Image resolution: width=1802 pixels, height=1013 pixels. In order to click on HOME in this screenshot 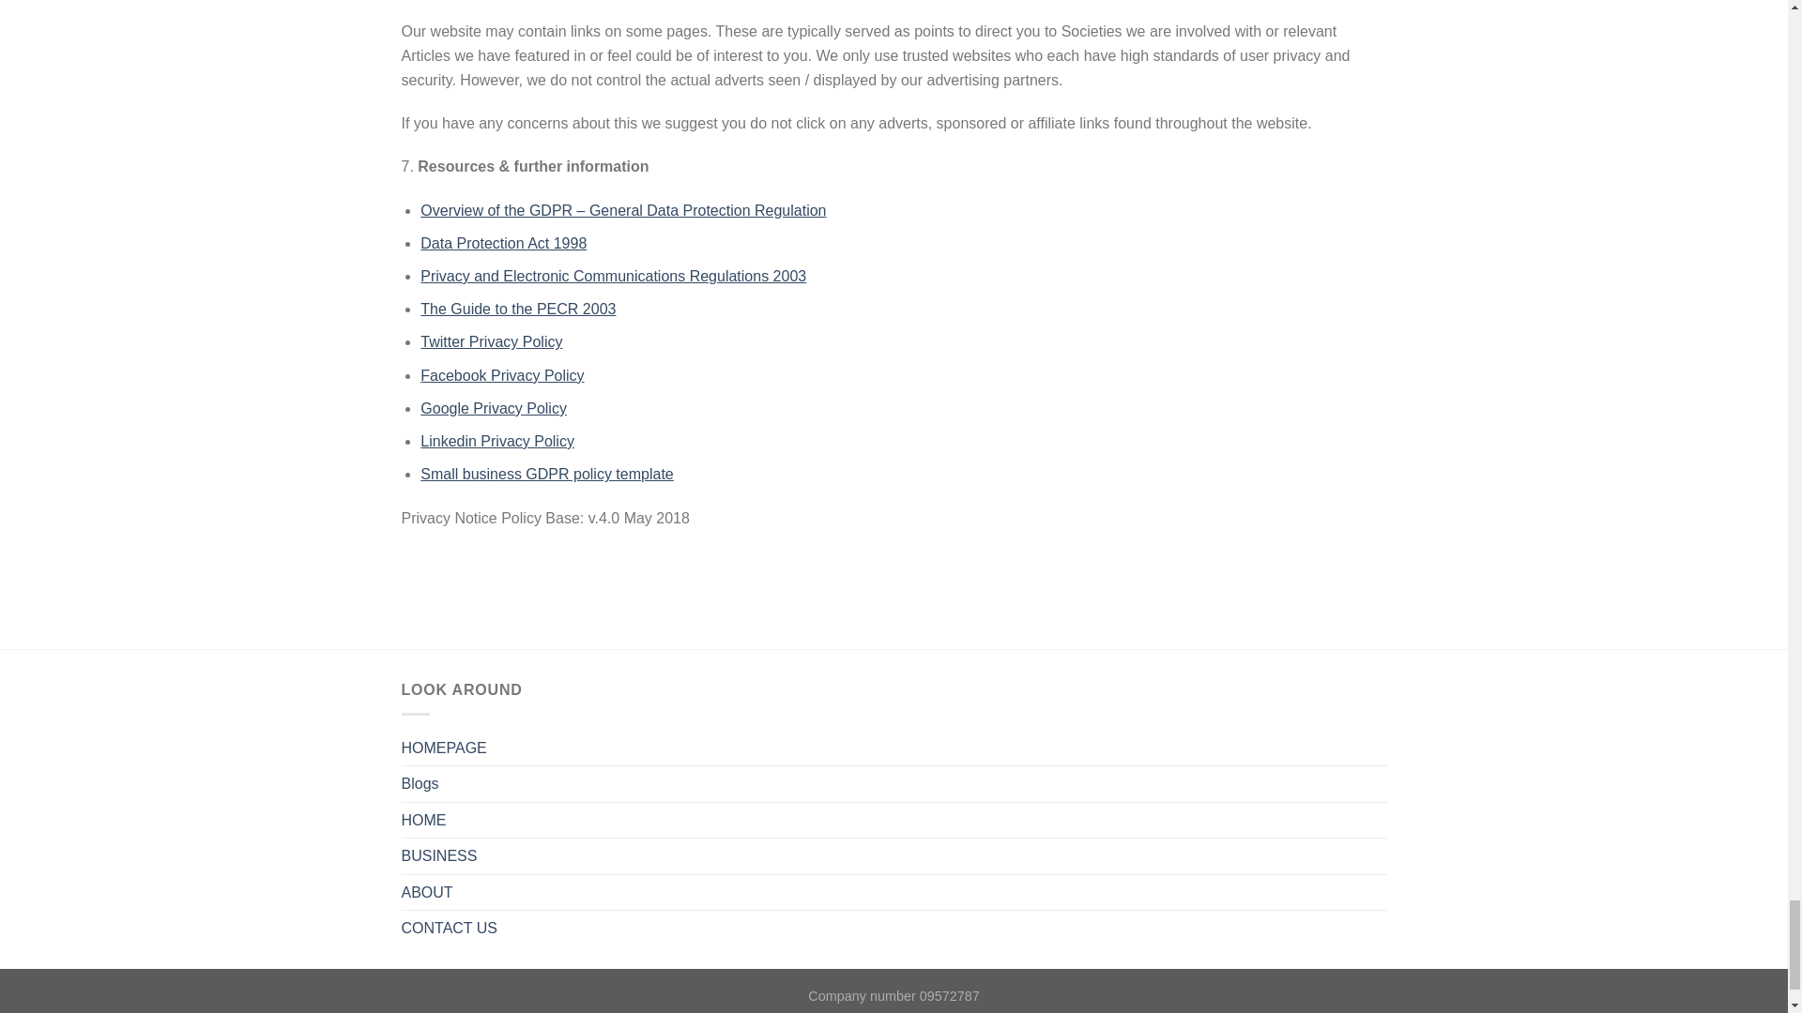, I will do `click(424, 821)`.